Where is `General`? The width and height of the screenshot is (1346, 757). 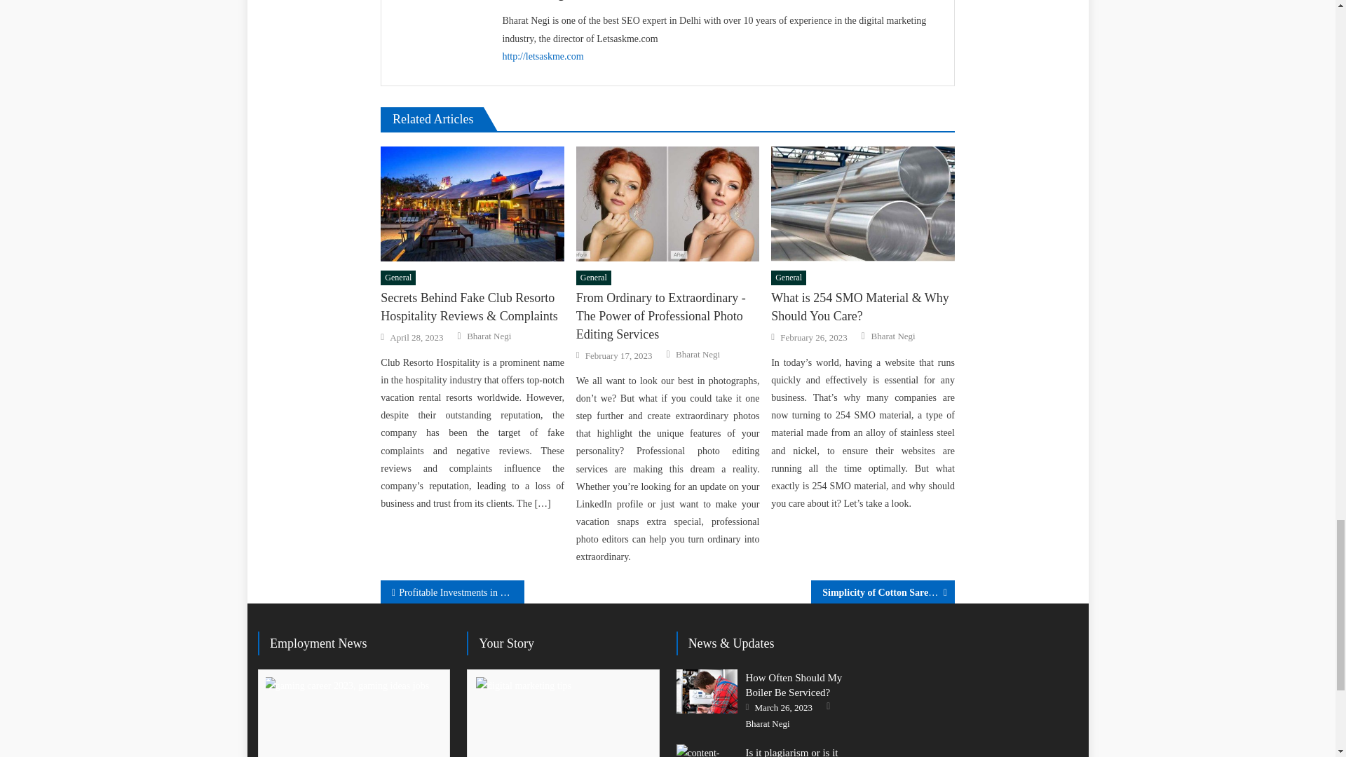
General is located at coordinates (398, 278).